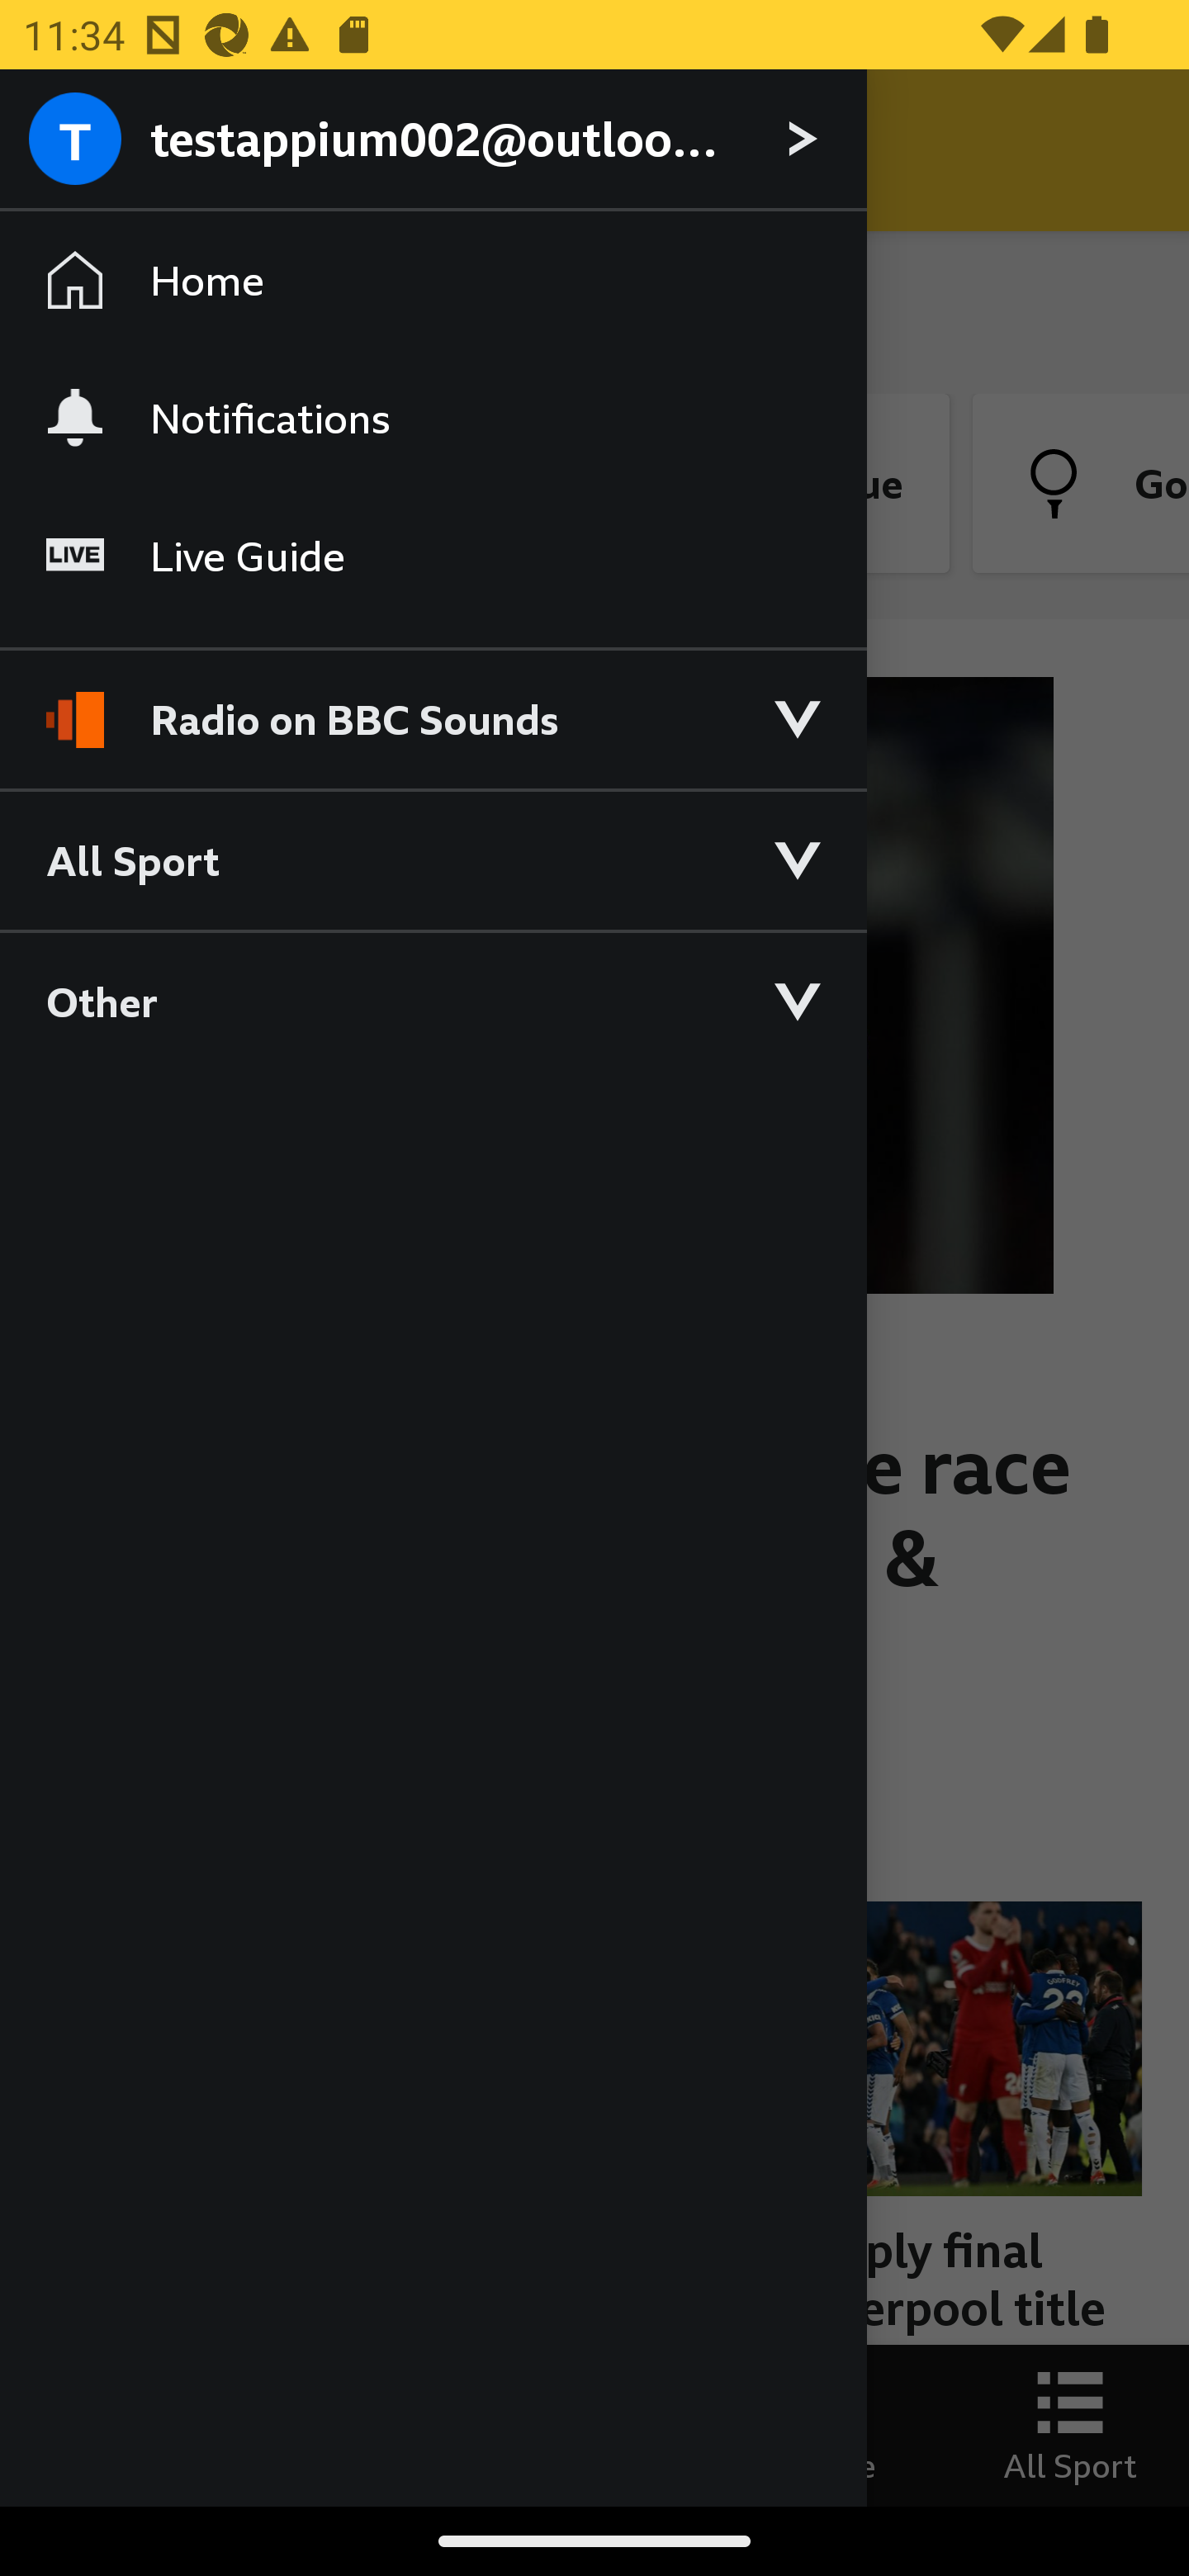 This screenshot has width=1189, height=2576. Describe the element at coordinates (433, 556) in the screenshot. I see `Live Guide` at that location.